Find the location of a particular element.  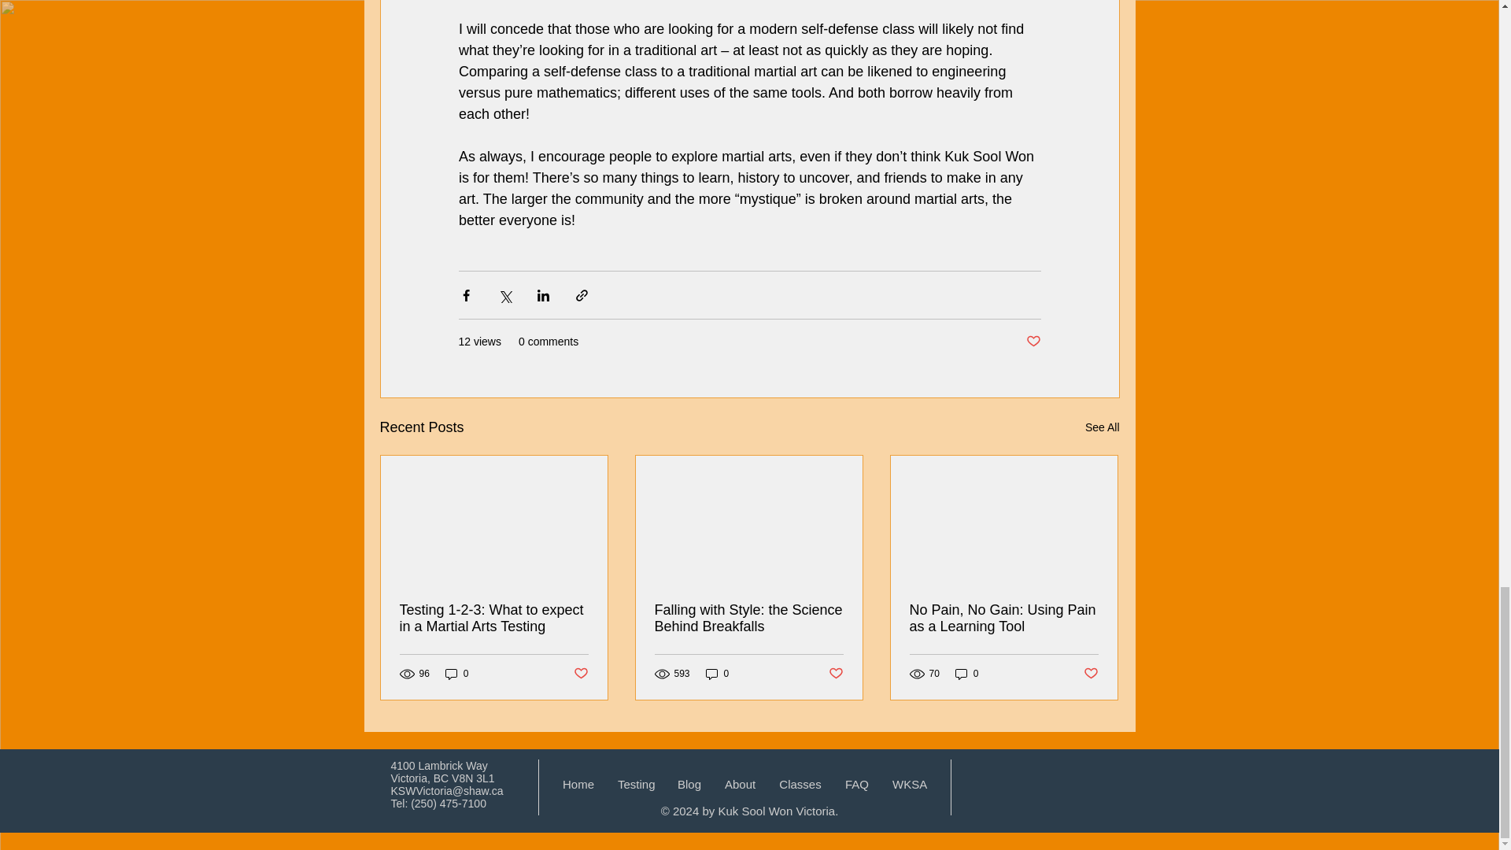

About is located at coordinates (740, 784).